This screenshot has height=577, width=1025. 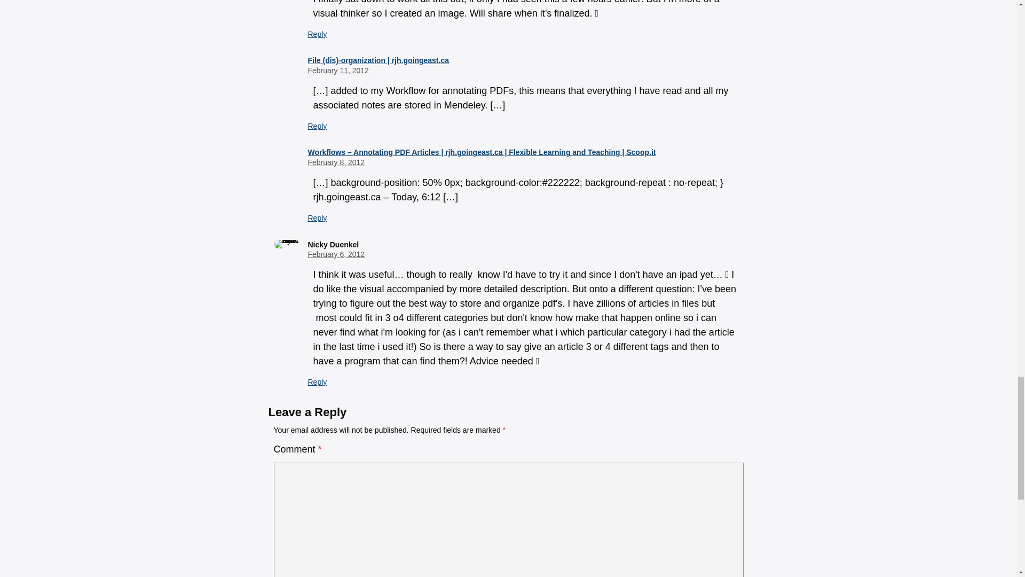 What do you see at coordinates (317, 34) in the screenshot?
I see `Reply` at bounding box center [317, 34].